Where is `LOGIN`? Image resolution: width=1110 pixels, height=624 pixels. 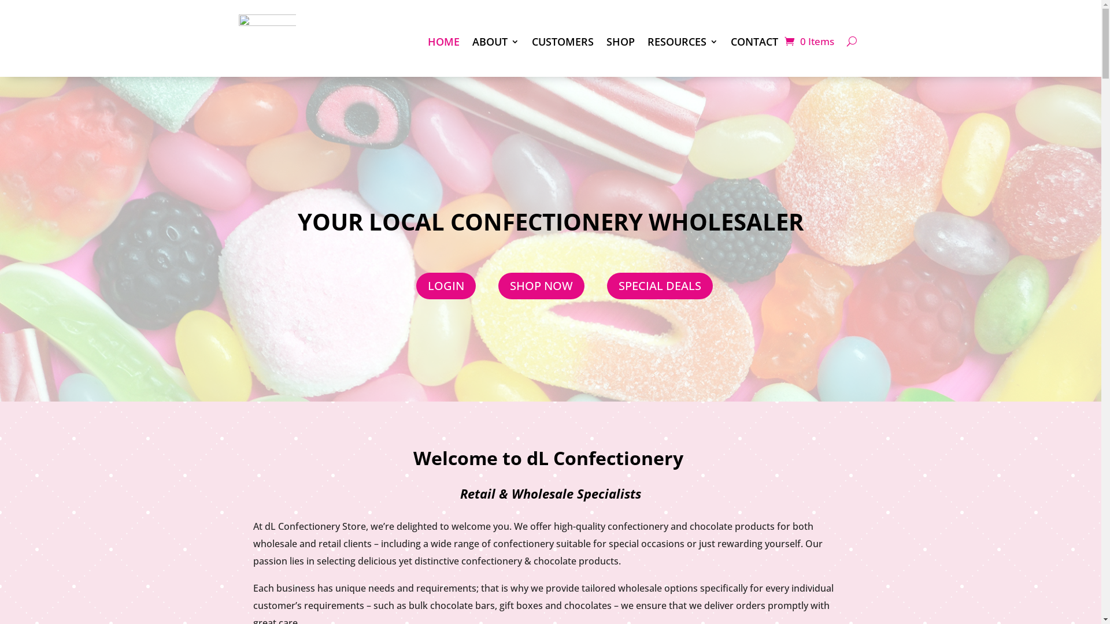
LOGIN is located at coordinates (446, 286).